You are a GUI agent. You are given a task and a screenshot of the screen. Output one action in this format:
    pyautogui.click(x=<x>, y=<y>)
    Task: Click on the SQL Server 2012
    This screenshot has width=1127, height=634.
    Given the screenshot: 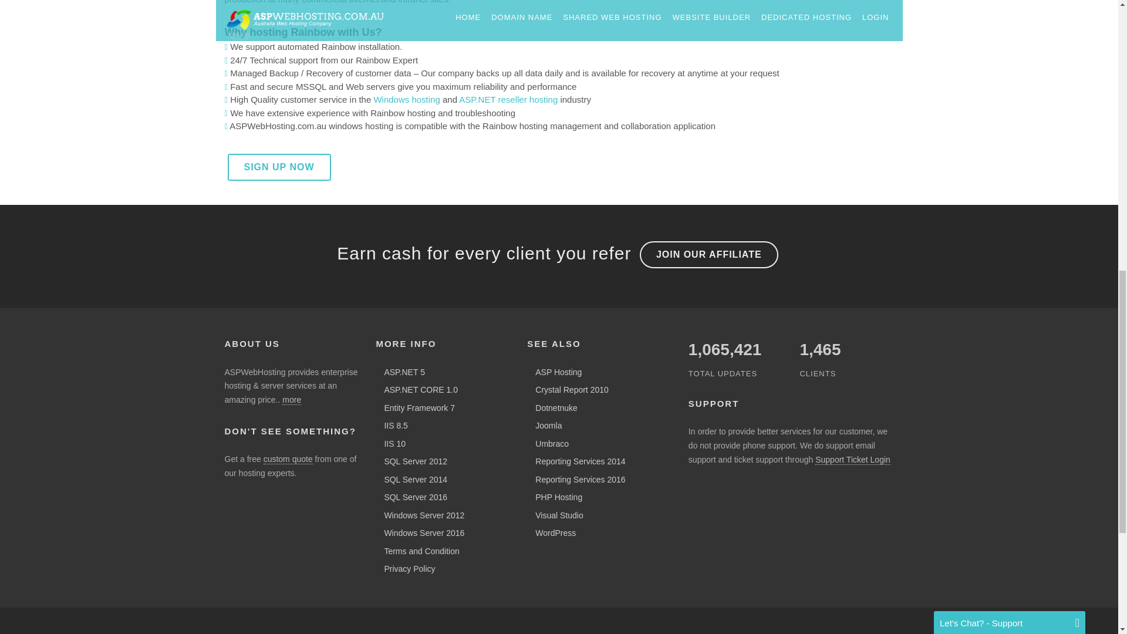 What is the action you would take?
    pyautogui.click(x=412, y=461)
    